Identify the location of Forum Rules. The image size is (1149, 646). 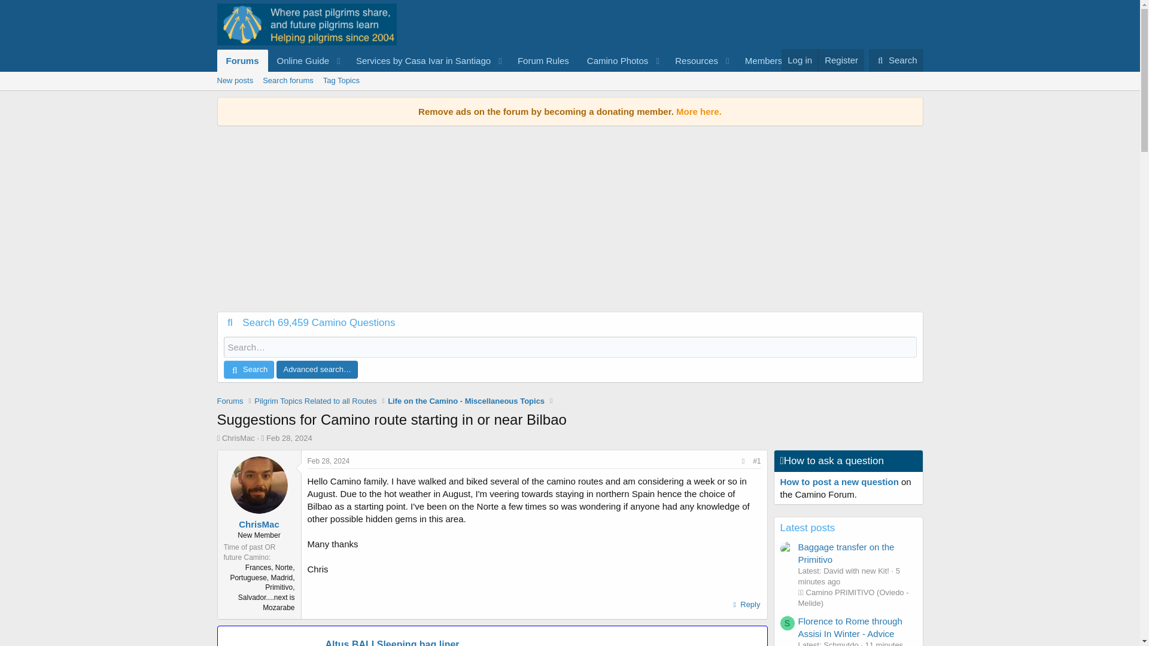
(543, 60).